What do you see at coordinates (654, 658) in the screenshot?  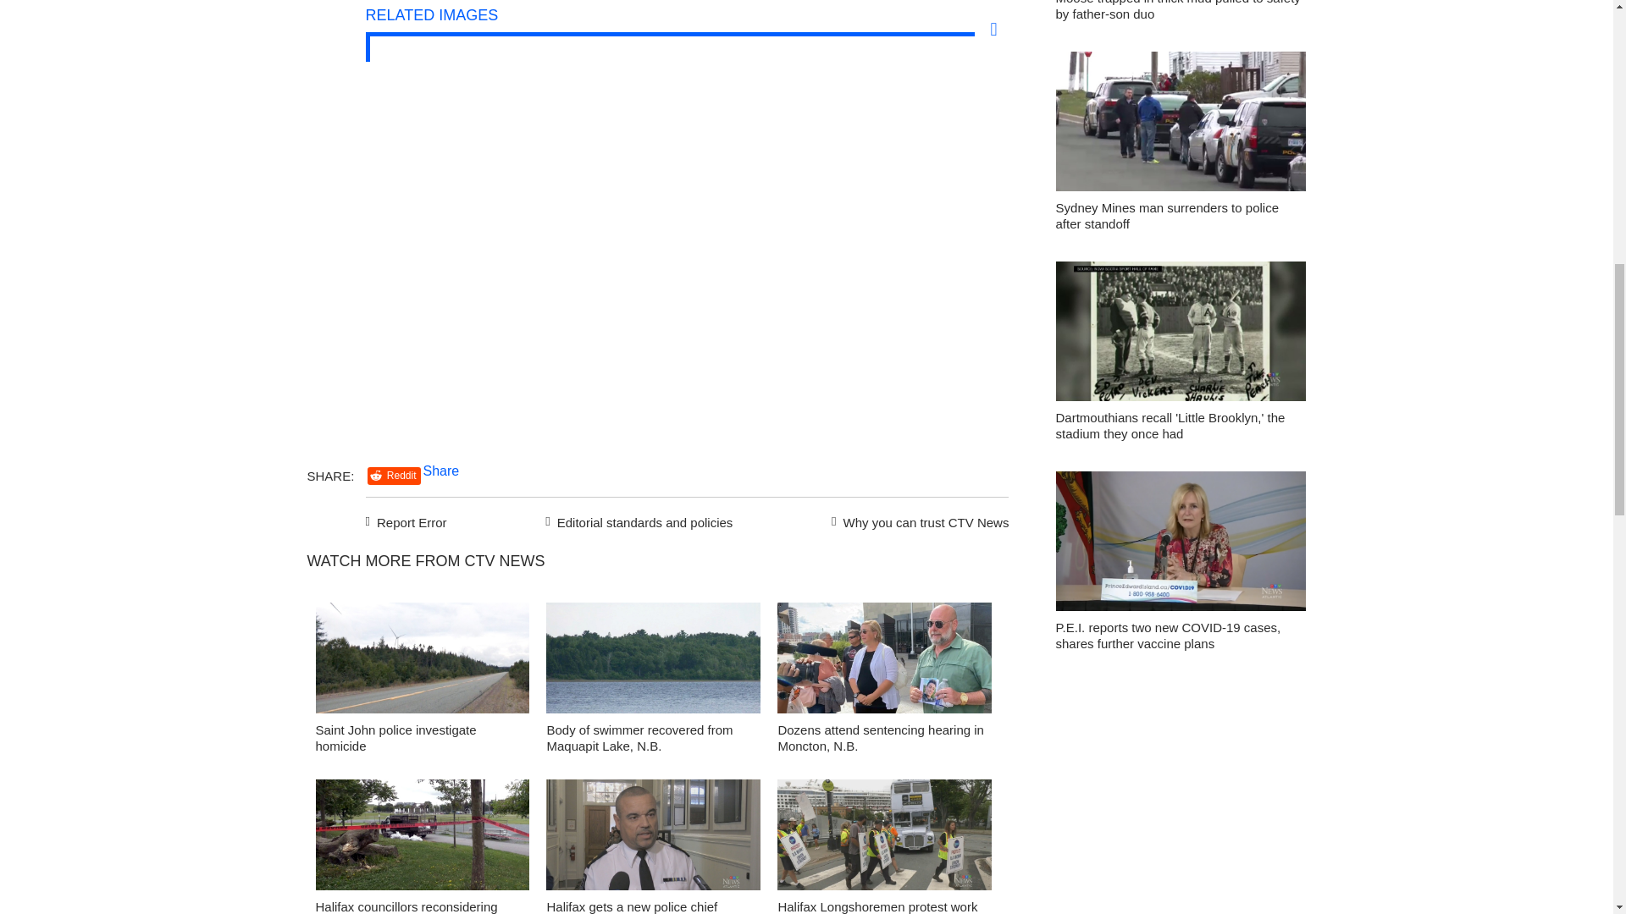 I see `false` at bounding box center [654, 658].